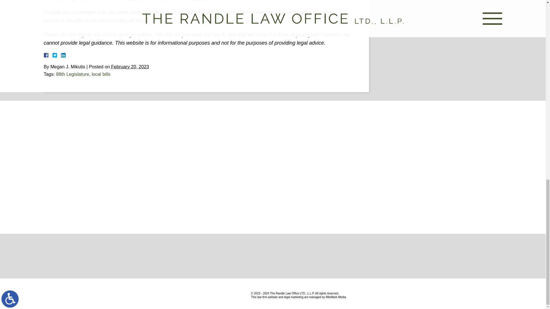 Image resolution: width=550 pixels, height=309 pixels. Describe the element at coordinates (101, 74) in the screenshot. I see `local bills` at that location.